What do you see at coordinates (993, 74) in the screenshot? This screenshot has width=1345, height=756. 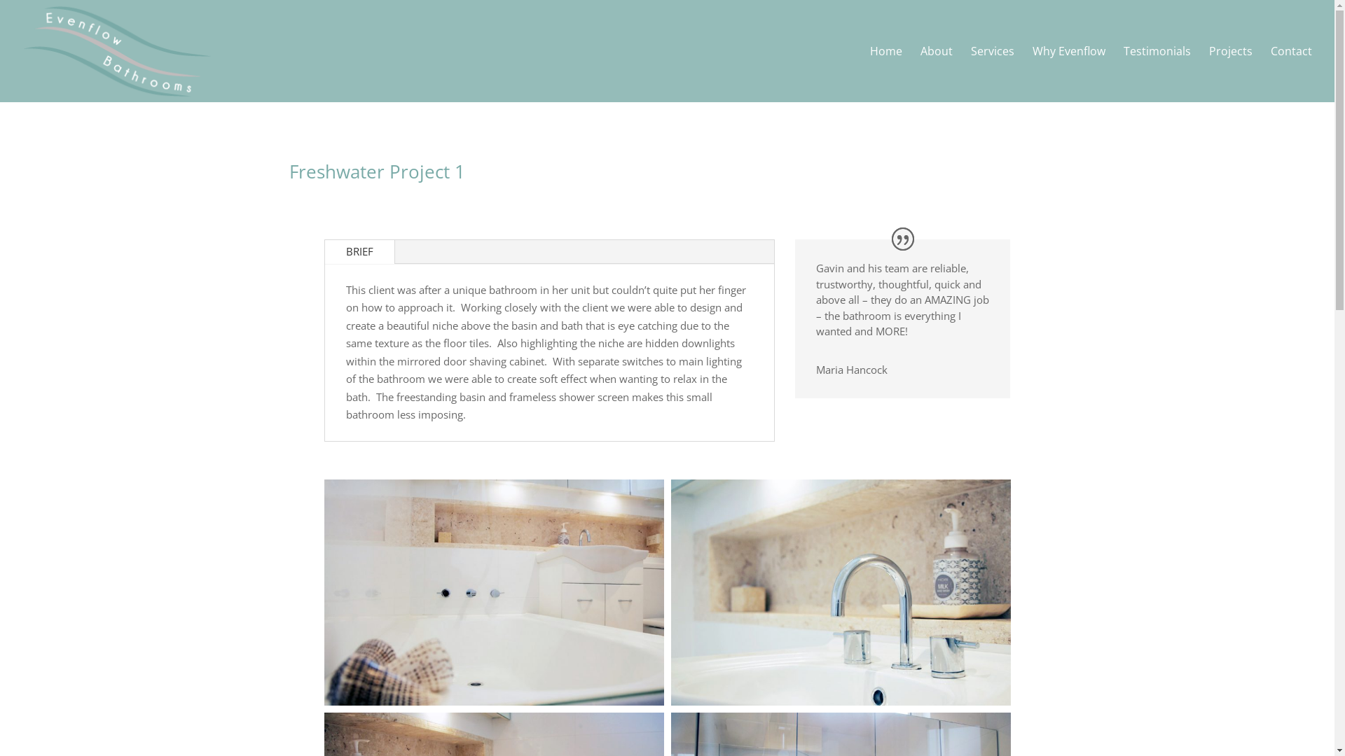 I see `Services` at bounding box center [993, 74].